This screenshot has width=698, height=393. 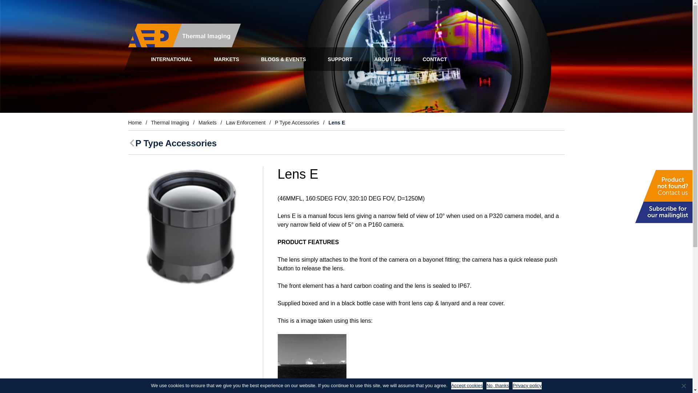 What do you see at coordinates (172, 143) in the screenshot?
I see `P Type Accessories` at bounding box center [172, 143].